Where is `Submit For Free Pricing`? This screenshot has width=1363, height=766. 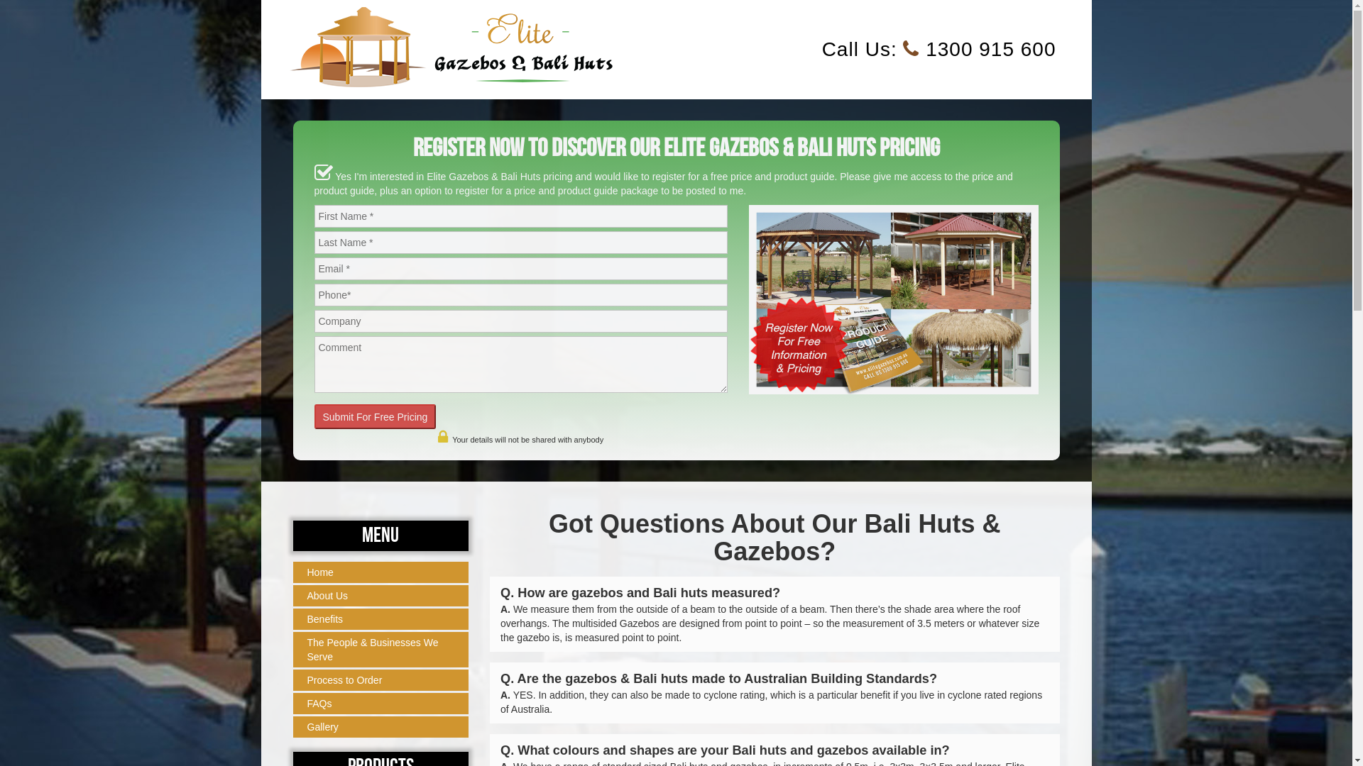 Submit For Free Pricing is located at coordinates (375, 417).